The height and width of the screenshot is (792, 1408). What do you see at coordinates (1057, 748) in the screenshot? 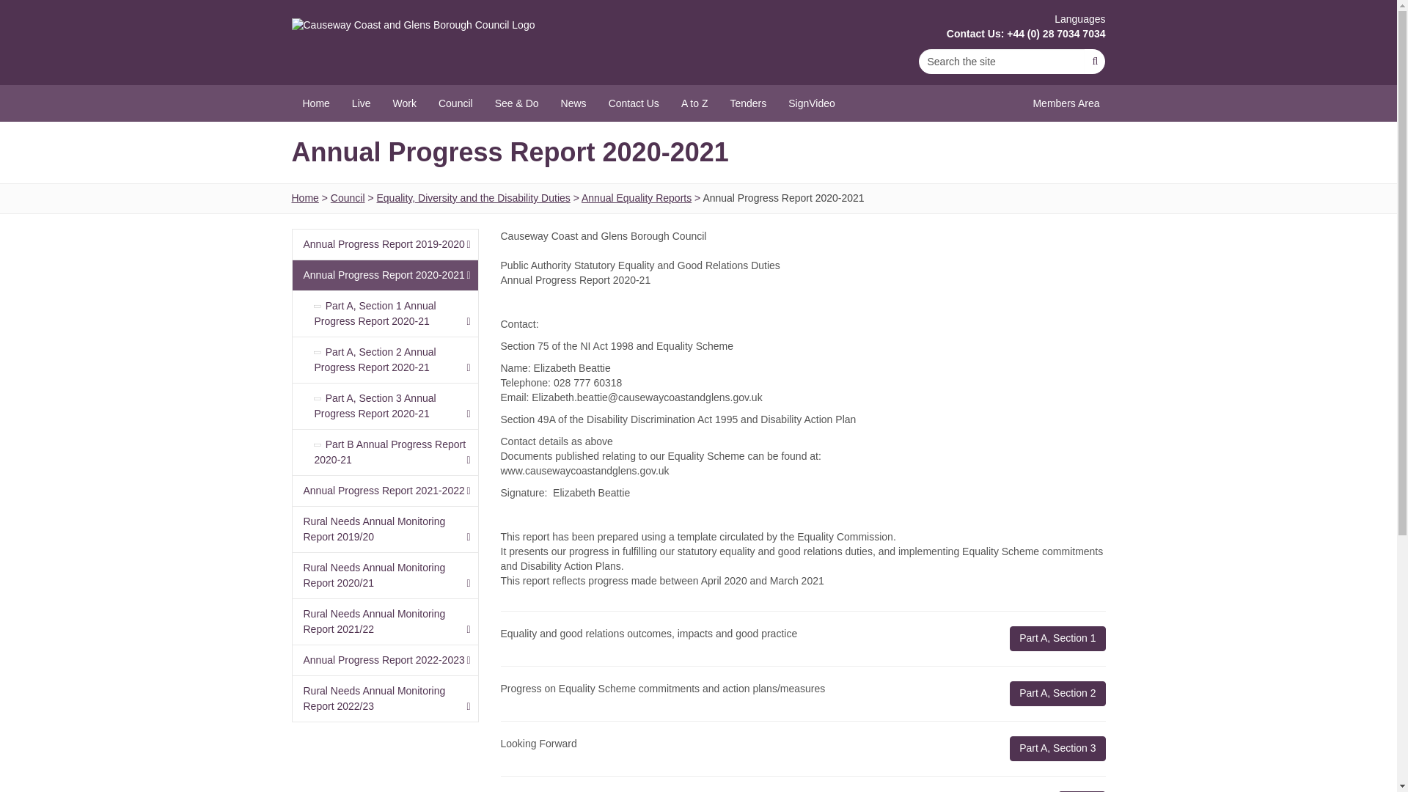
I see `Part A, Section 3` at bounding box center [1057, 748].